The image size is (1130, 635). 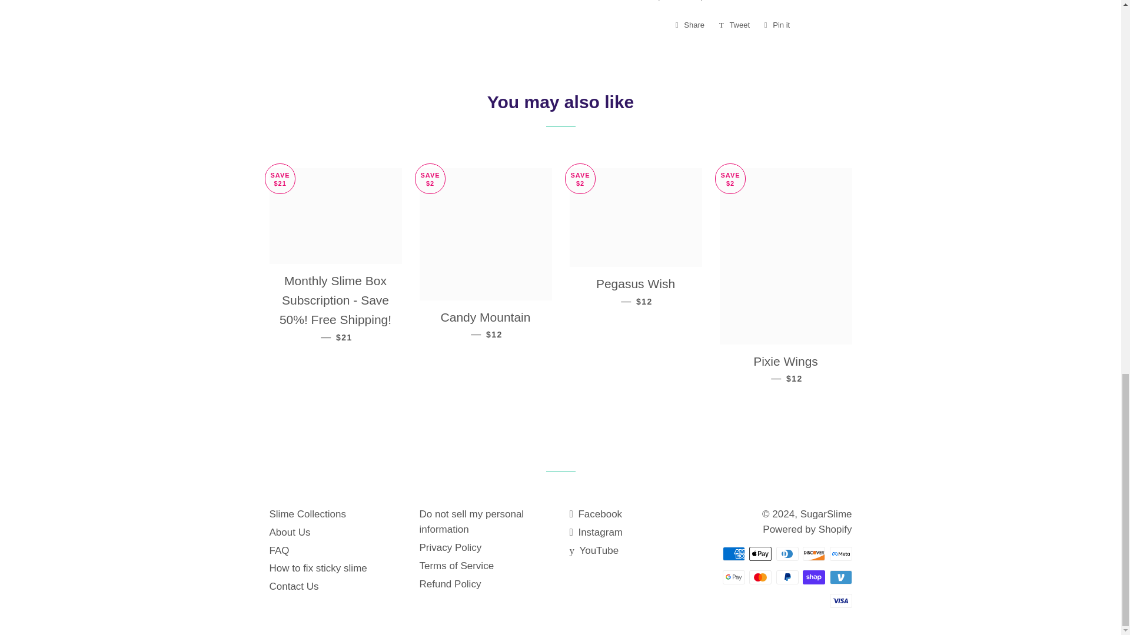 I want to click on SugarSlime on Instagram, so click(x=733, y=553).